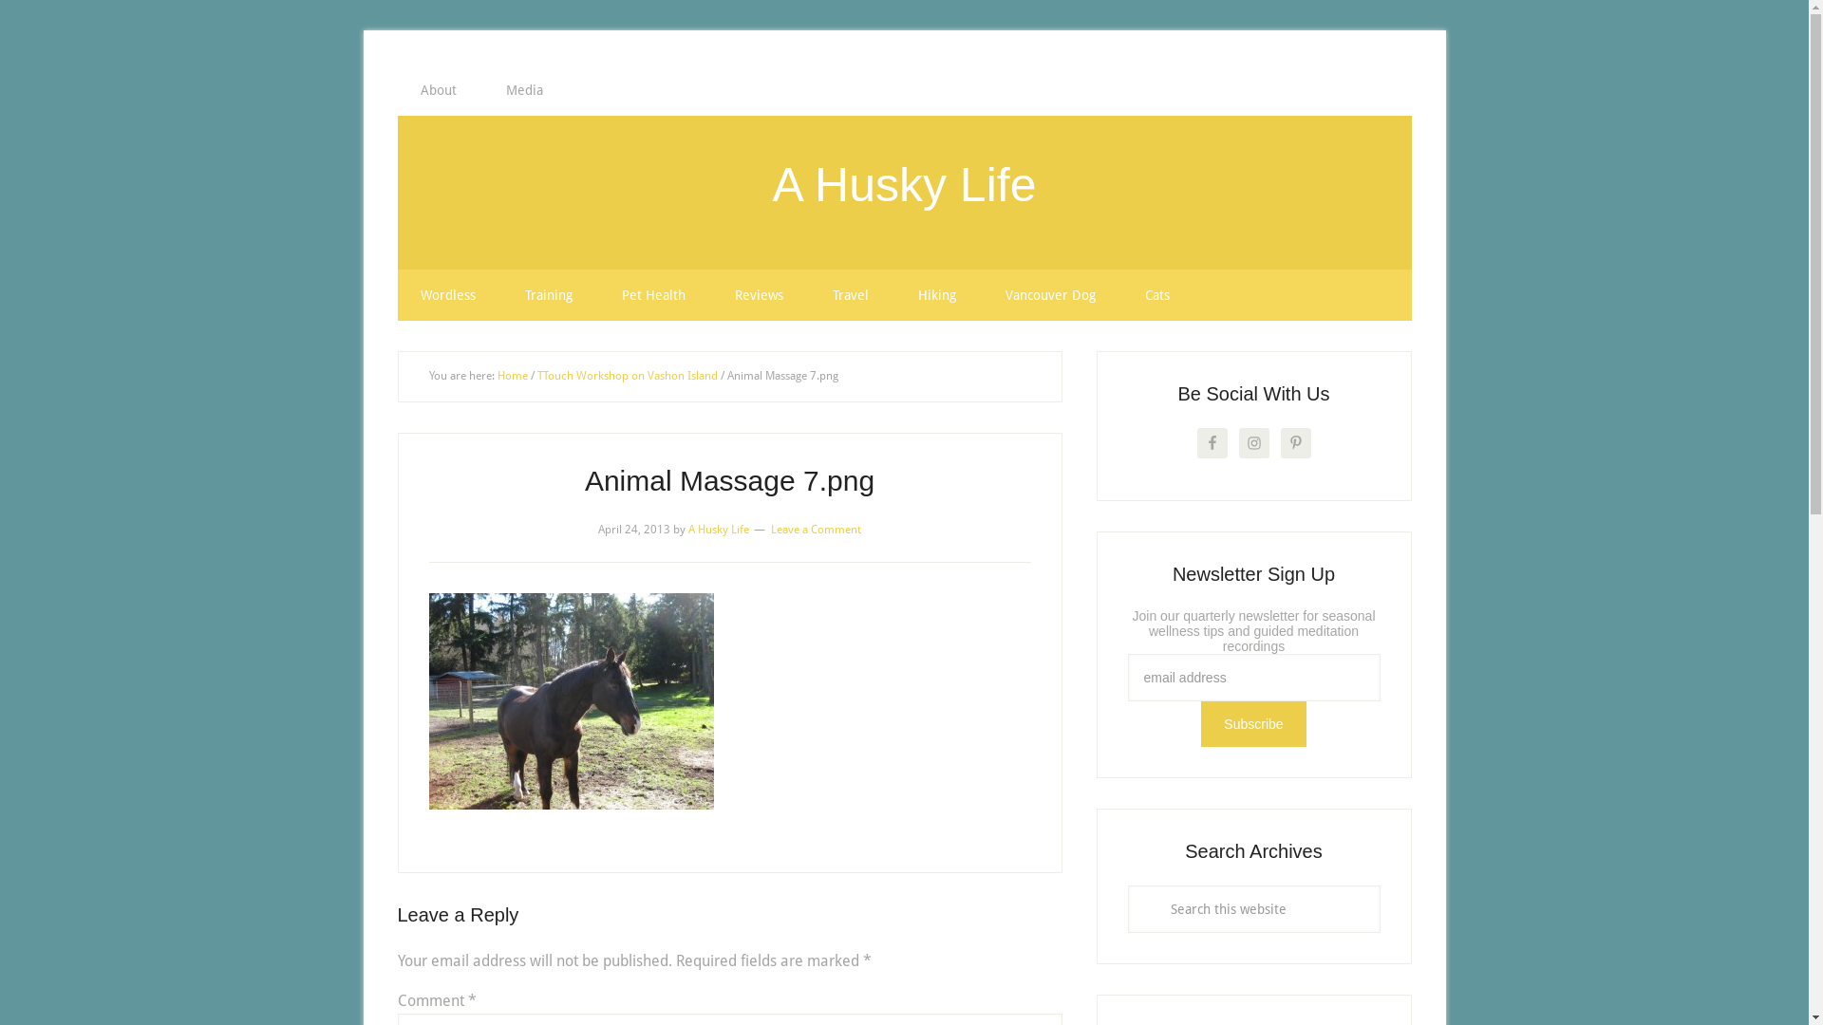 The width and height of the screenshot is (1823, 1025). What do you see at coordinates (850, 295) in the screenshot?
I see `Travel` at bounding box center [850, 295].